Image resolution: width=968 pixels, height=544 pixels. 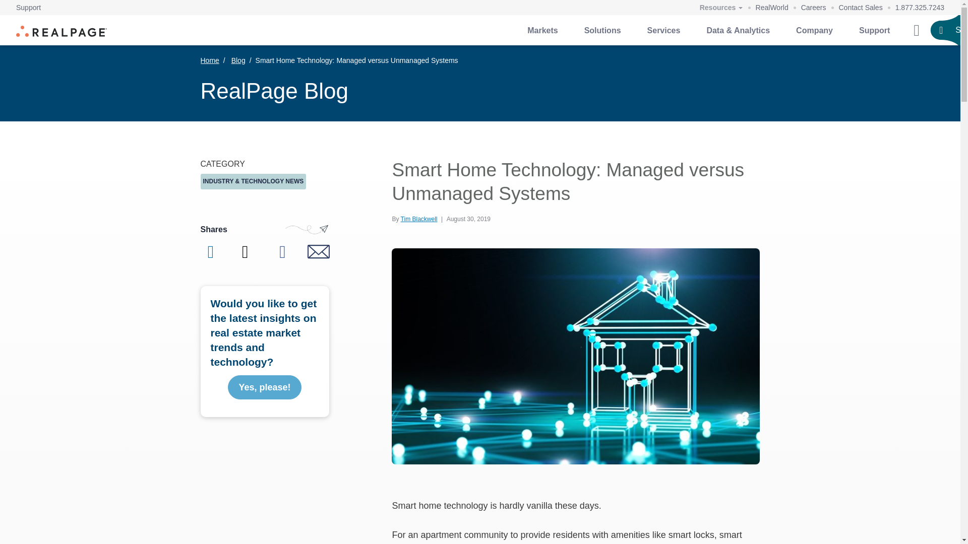 I want to click on Contact Sales, so click(x=861, y=8).